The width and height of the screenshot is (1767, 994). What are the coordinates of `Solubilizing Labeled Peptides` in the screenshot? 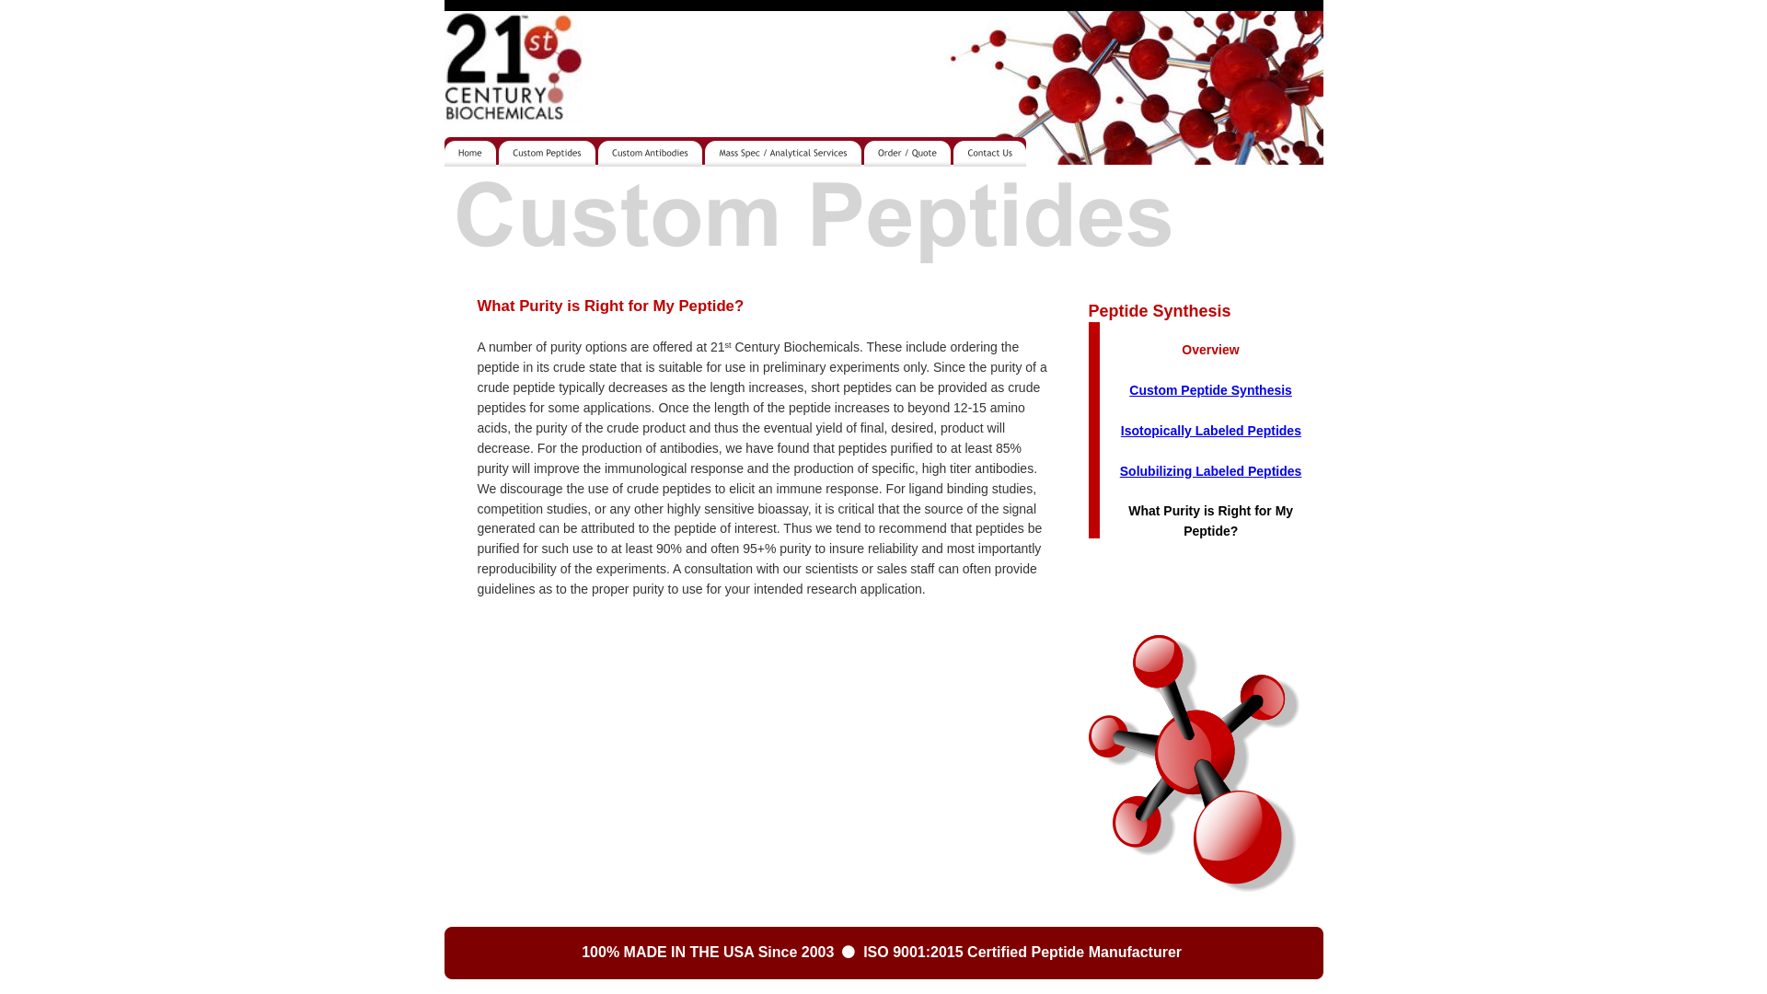 It's located at (1211, 471).